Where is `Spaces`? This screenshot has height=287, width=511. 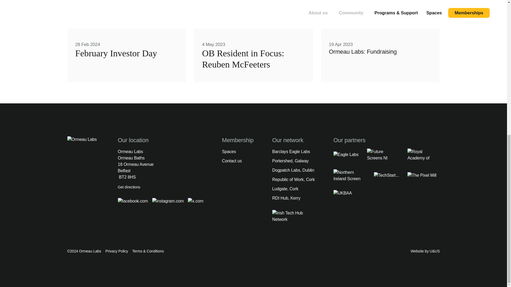
Spaces is located at coordinates (293, 189).